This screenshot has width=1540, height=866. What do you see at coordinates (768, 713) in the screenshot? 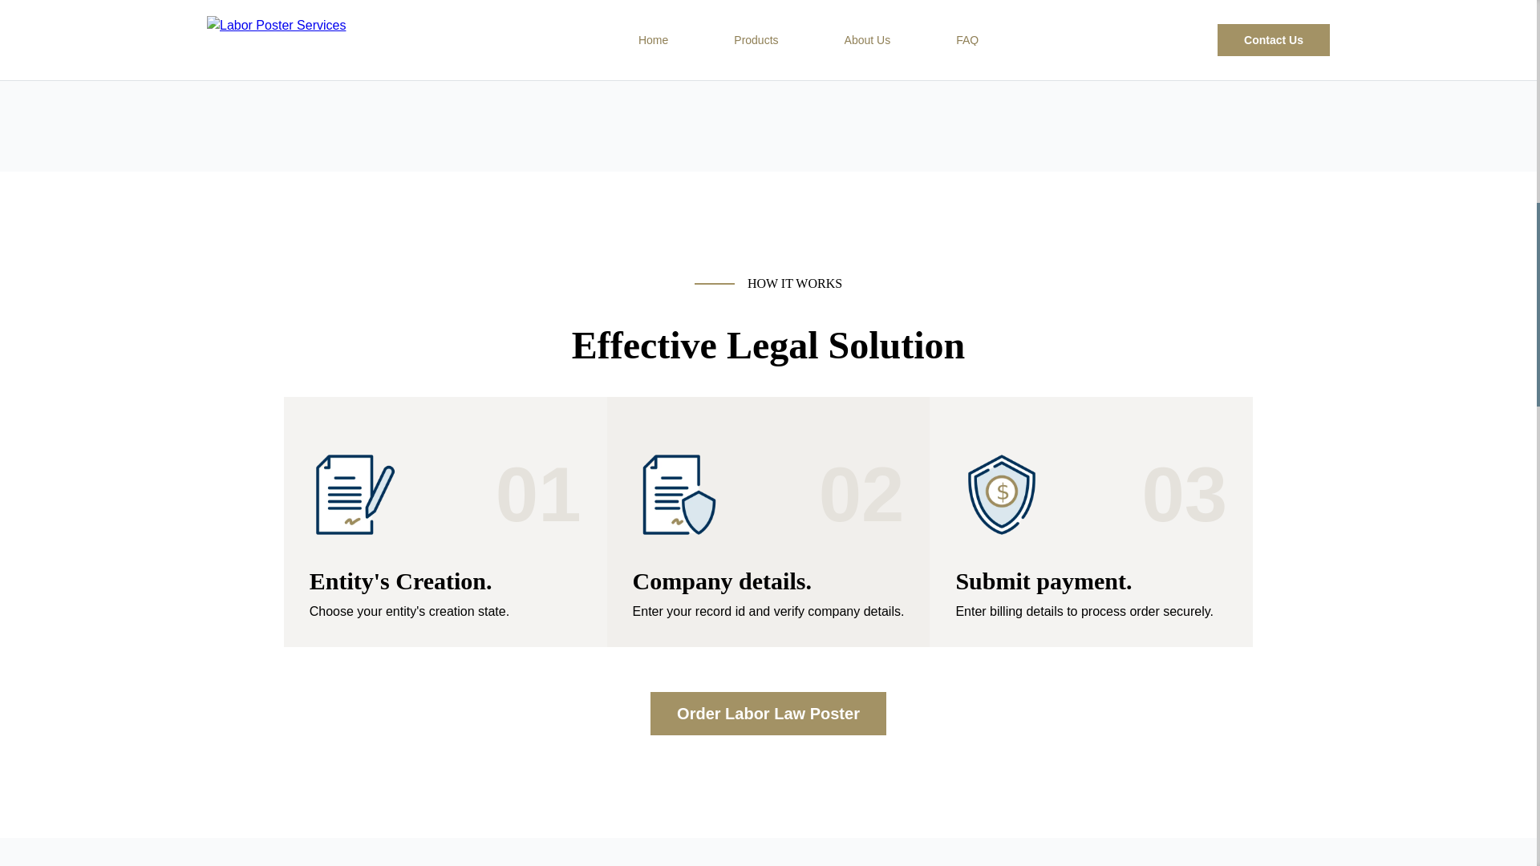
I see `Order Labor Law Poster` at bounding box center [768, 713].